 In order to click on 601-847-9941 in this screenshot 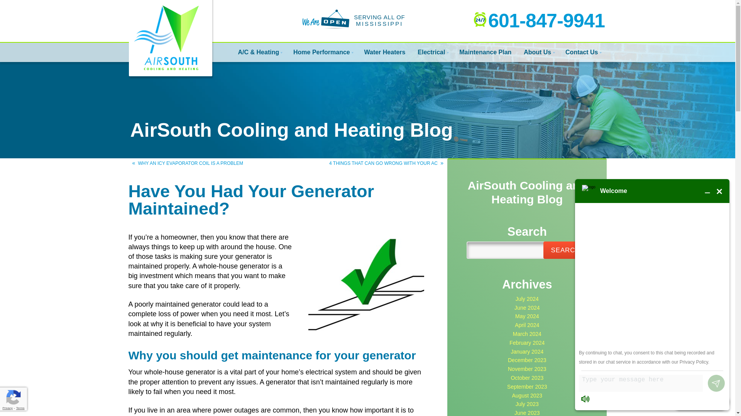, I will do `click(539, 20)`.